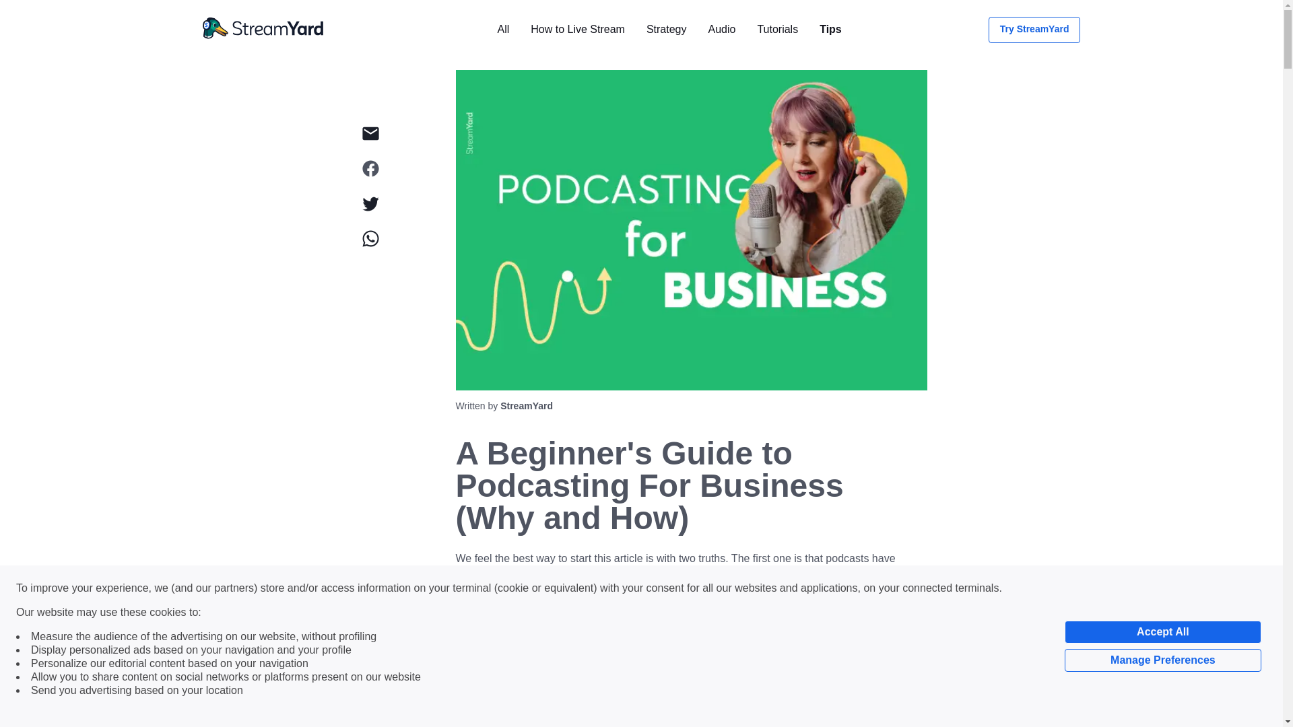 The height and width of the screenshot is (727, 1293). I want to click on Audio, so click(721, 28).